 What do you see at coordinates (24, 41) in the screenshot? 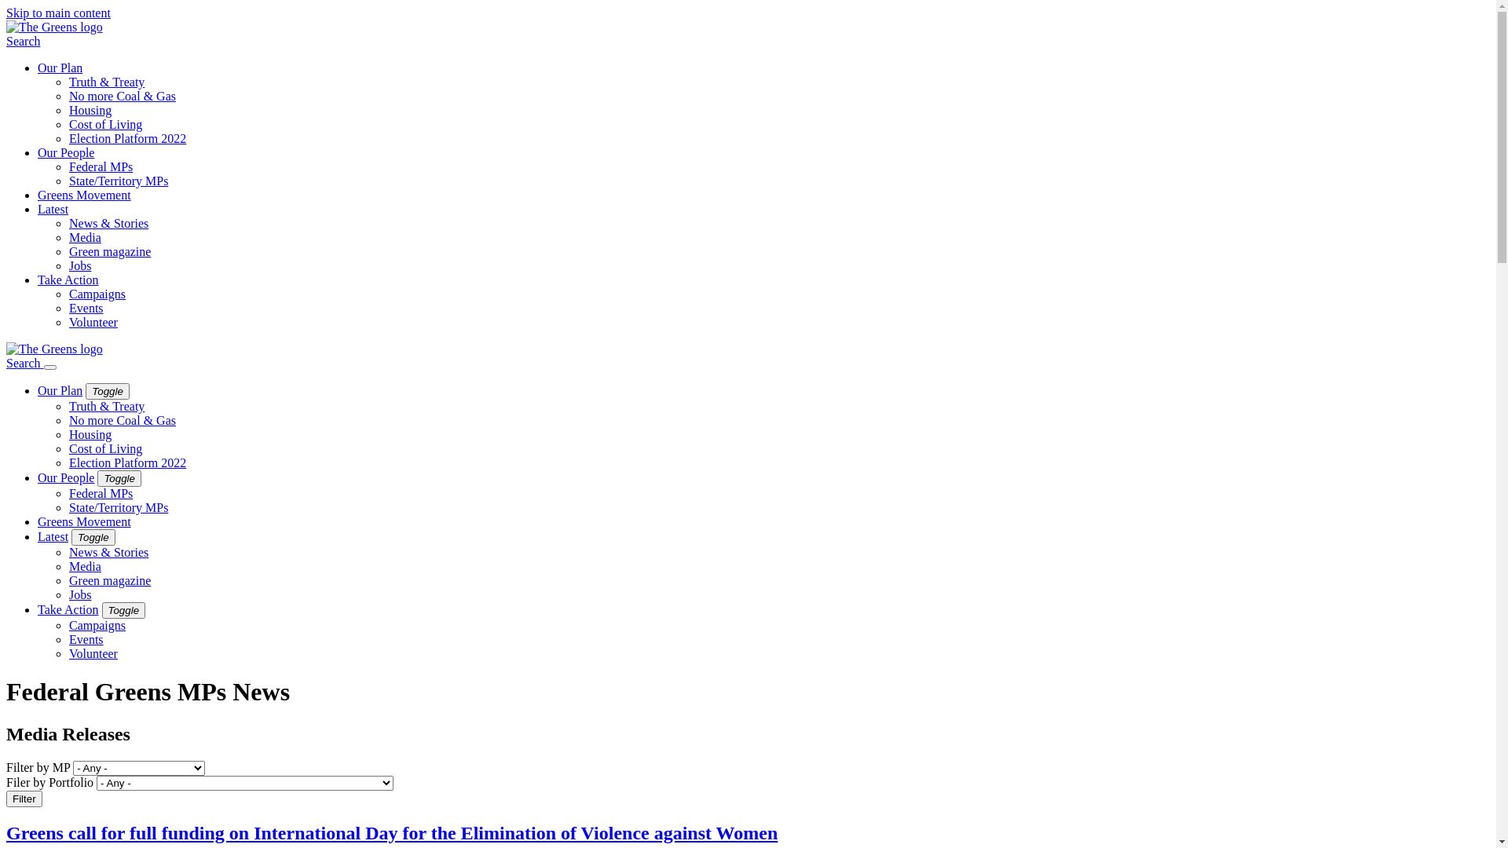
I see `Search` at bounding box center [24, 41].